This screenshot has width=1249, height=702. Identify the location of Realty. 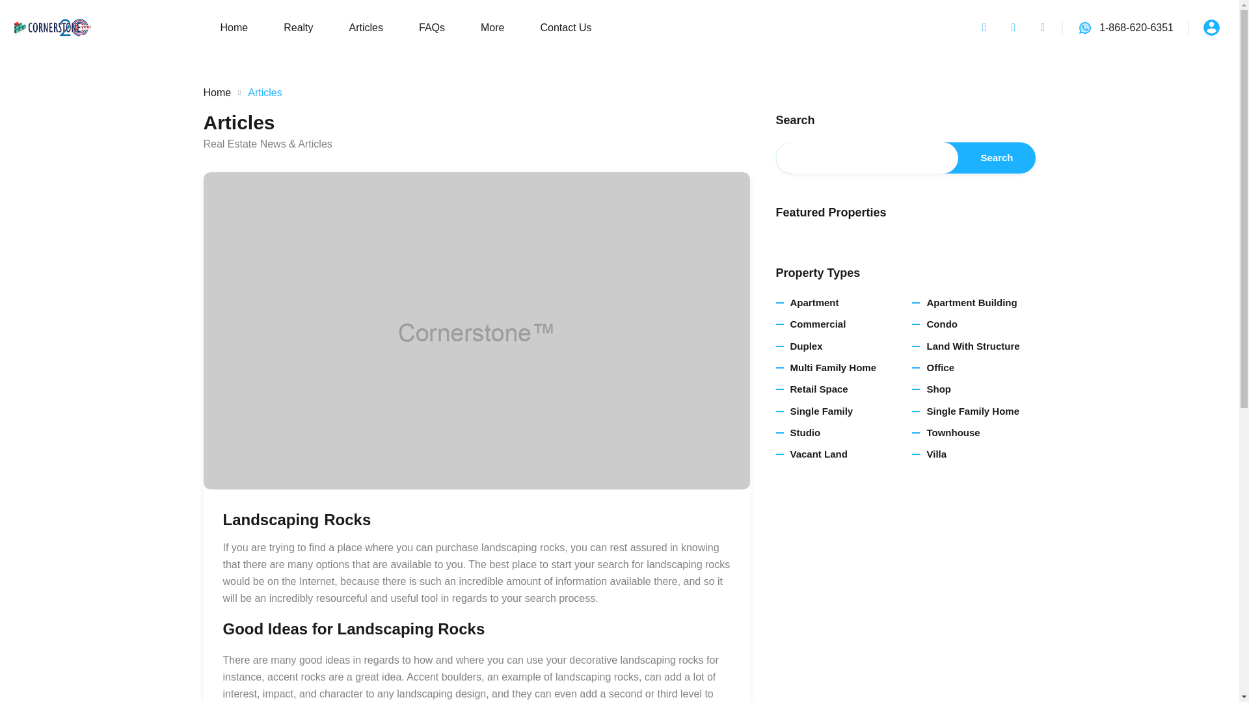
(298, 27).